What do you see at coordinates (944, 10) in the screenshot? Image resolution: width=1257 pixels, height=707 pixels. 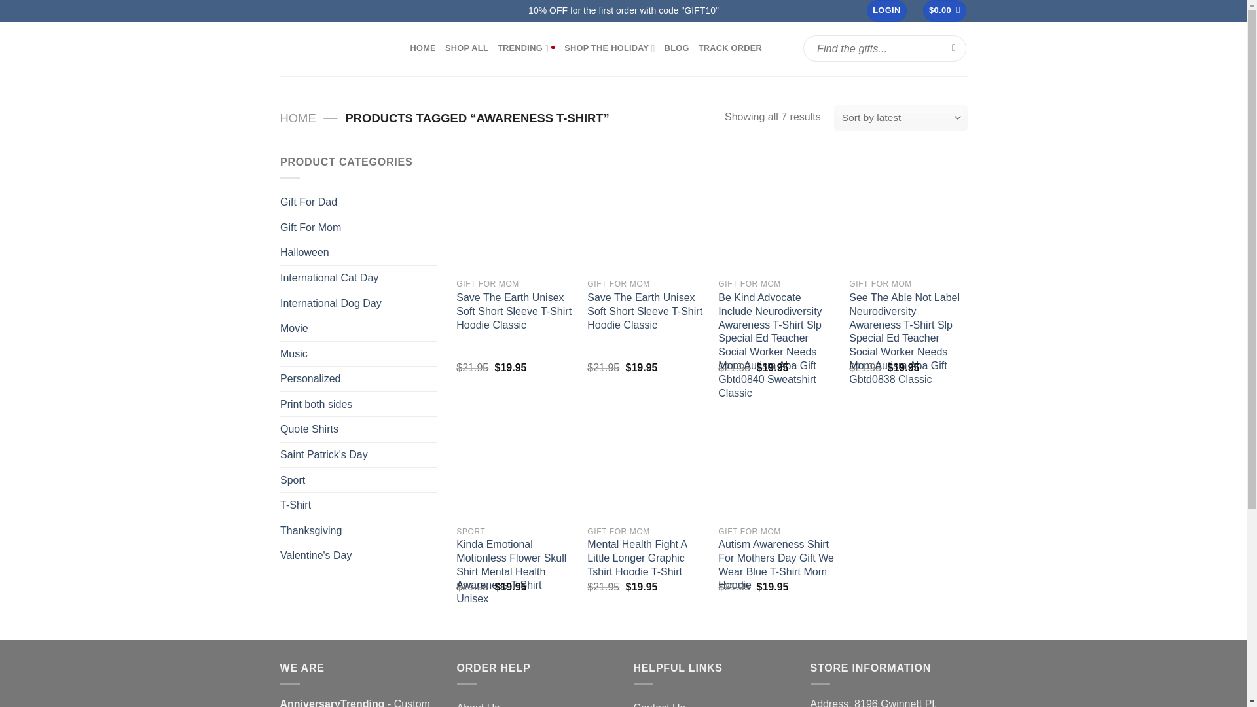 I see `Cart` at bounding box center [944, 10].